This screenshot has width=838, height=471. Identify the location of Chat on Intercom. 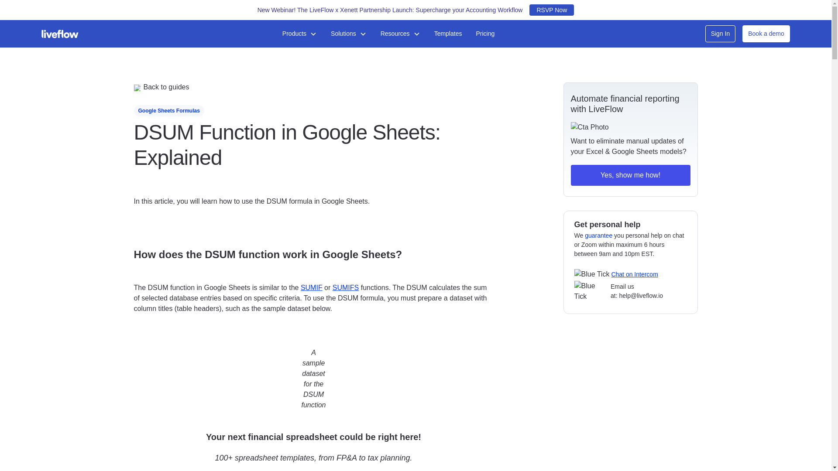
(634, 274).